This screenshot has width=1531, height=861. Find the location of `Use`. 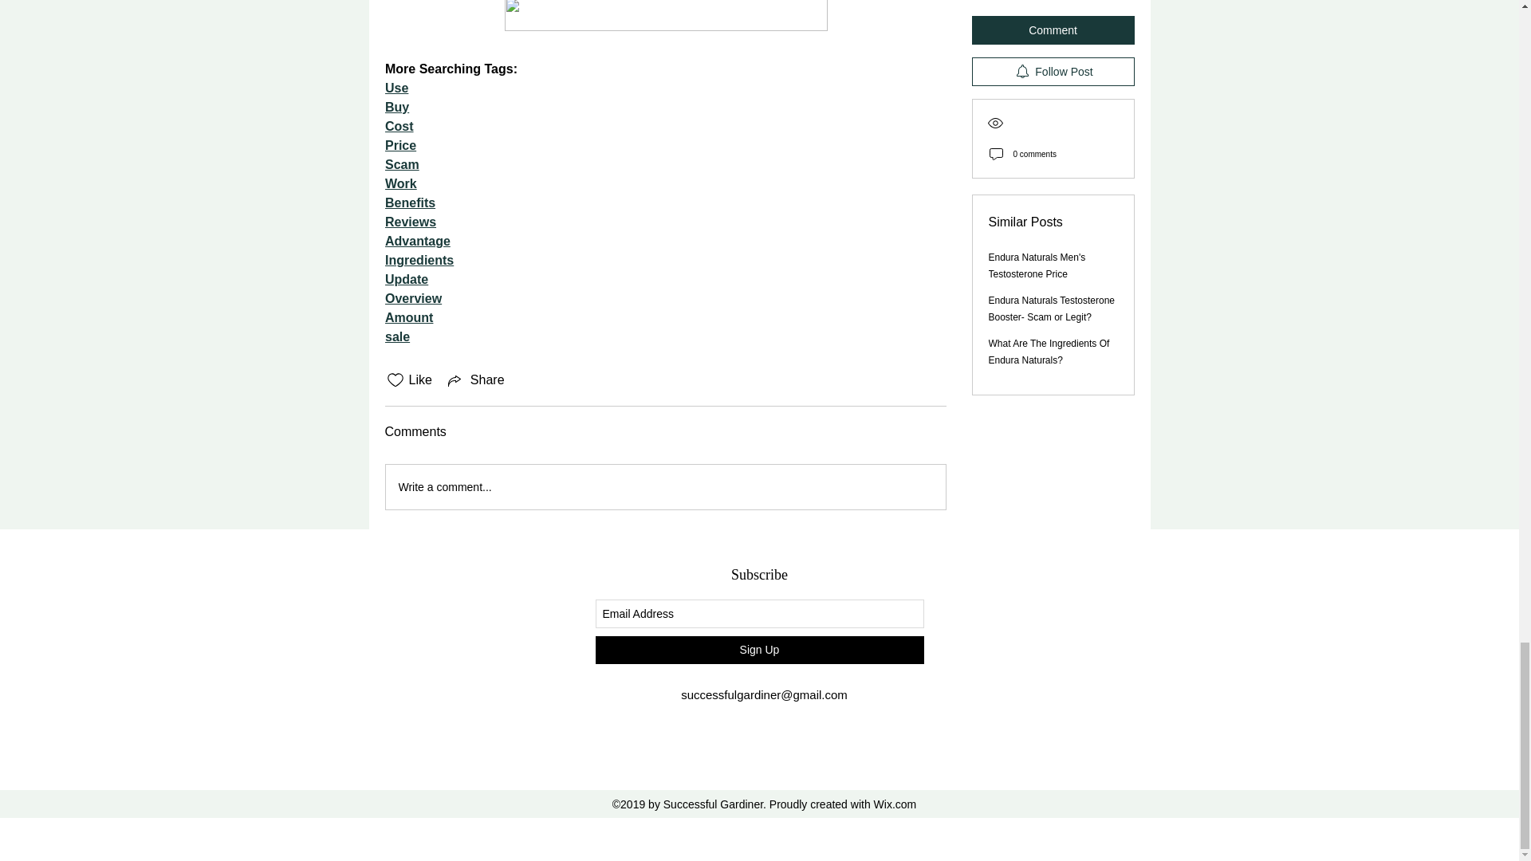

Use is located at coordinates (396, 88).